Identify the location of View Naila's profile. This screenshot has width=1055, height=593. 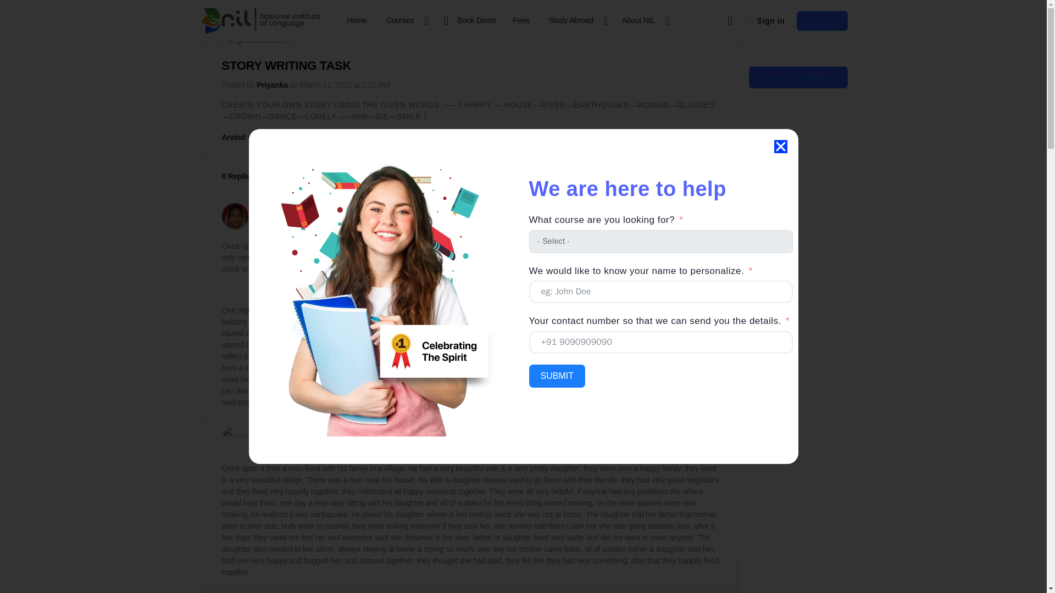
(265, 212).